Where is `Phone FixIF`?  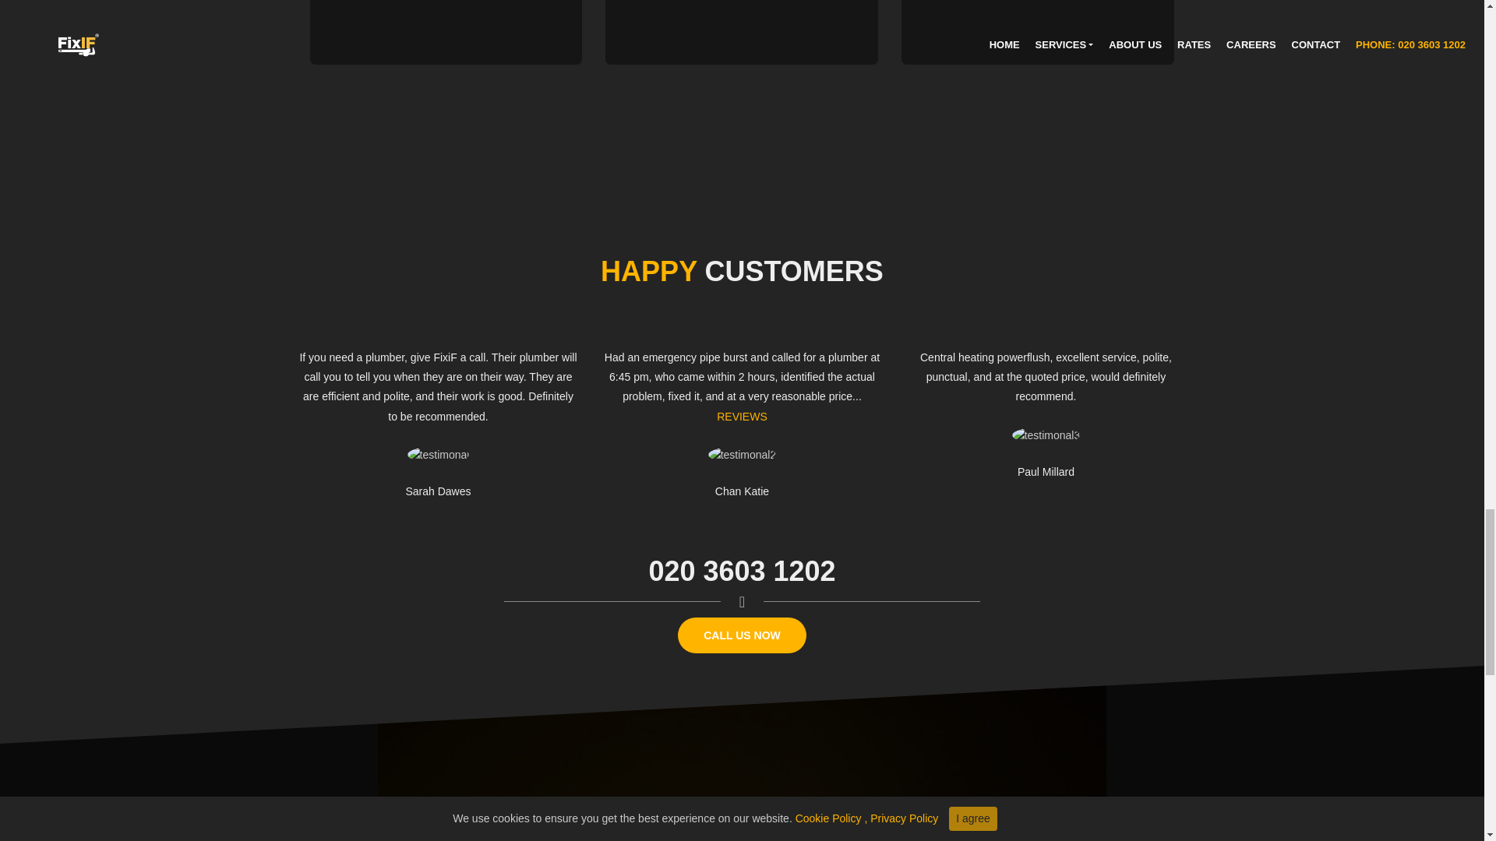
Phone FixIF is located at coordinates (742, 635).